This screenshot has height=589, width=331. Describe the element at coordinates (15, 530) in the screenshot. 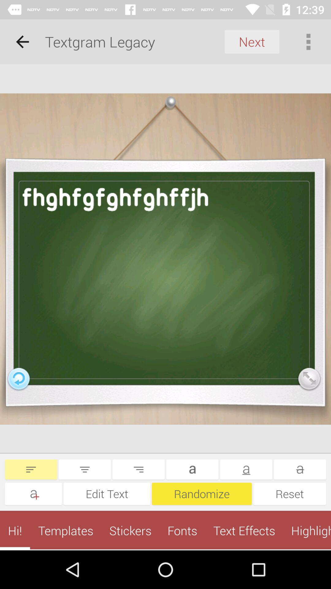

I see `click the icon to the left of templates` at that location.